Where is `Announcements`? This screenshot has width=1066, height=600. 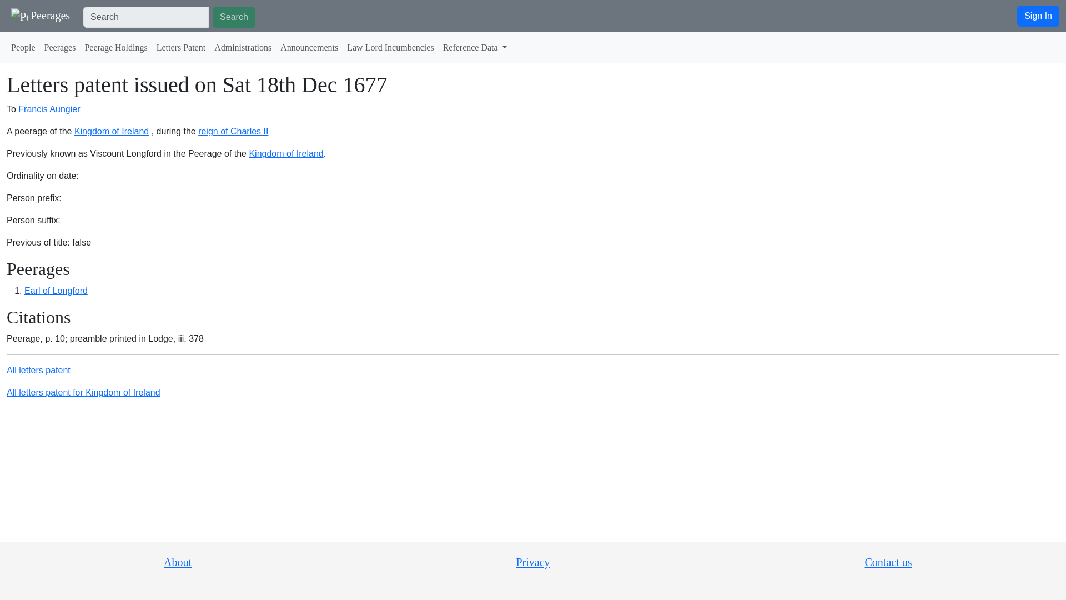 Announcements is located at coordinates (309, 47).